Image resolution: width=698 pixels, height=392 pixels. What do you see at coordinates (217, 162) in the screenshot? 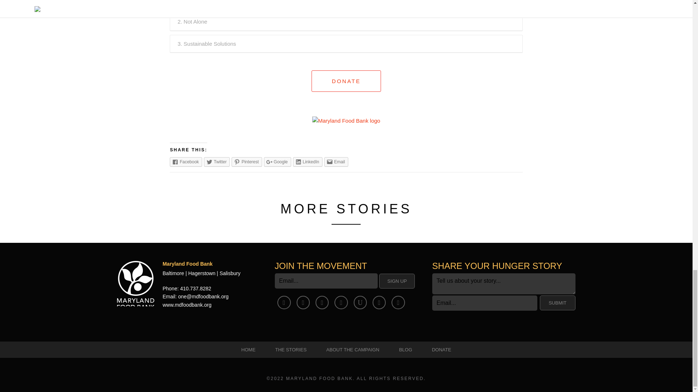
I see `Twitter` at bounding box center [217, 162].